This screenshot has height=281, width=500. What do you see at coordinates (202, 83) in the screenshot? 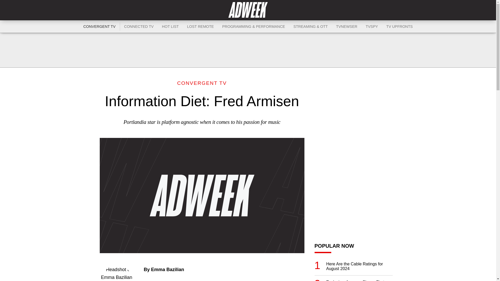
I see `CONVERGENT TV` at bounding box center [202, 83].